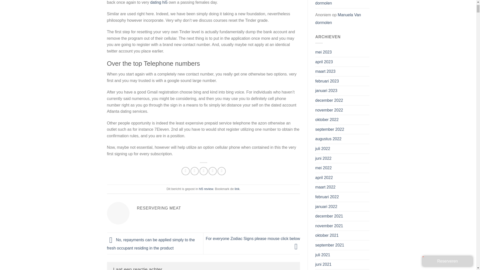 This screenshot has height=270, width=480. I want to click on Manuela Van dormolen, so click(338, 3).